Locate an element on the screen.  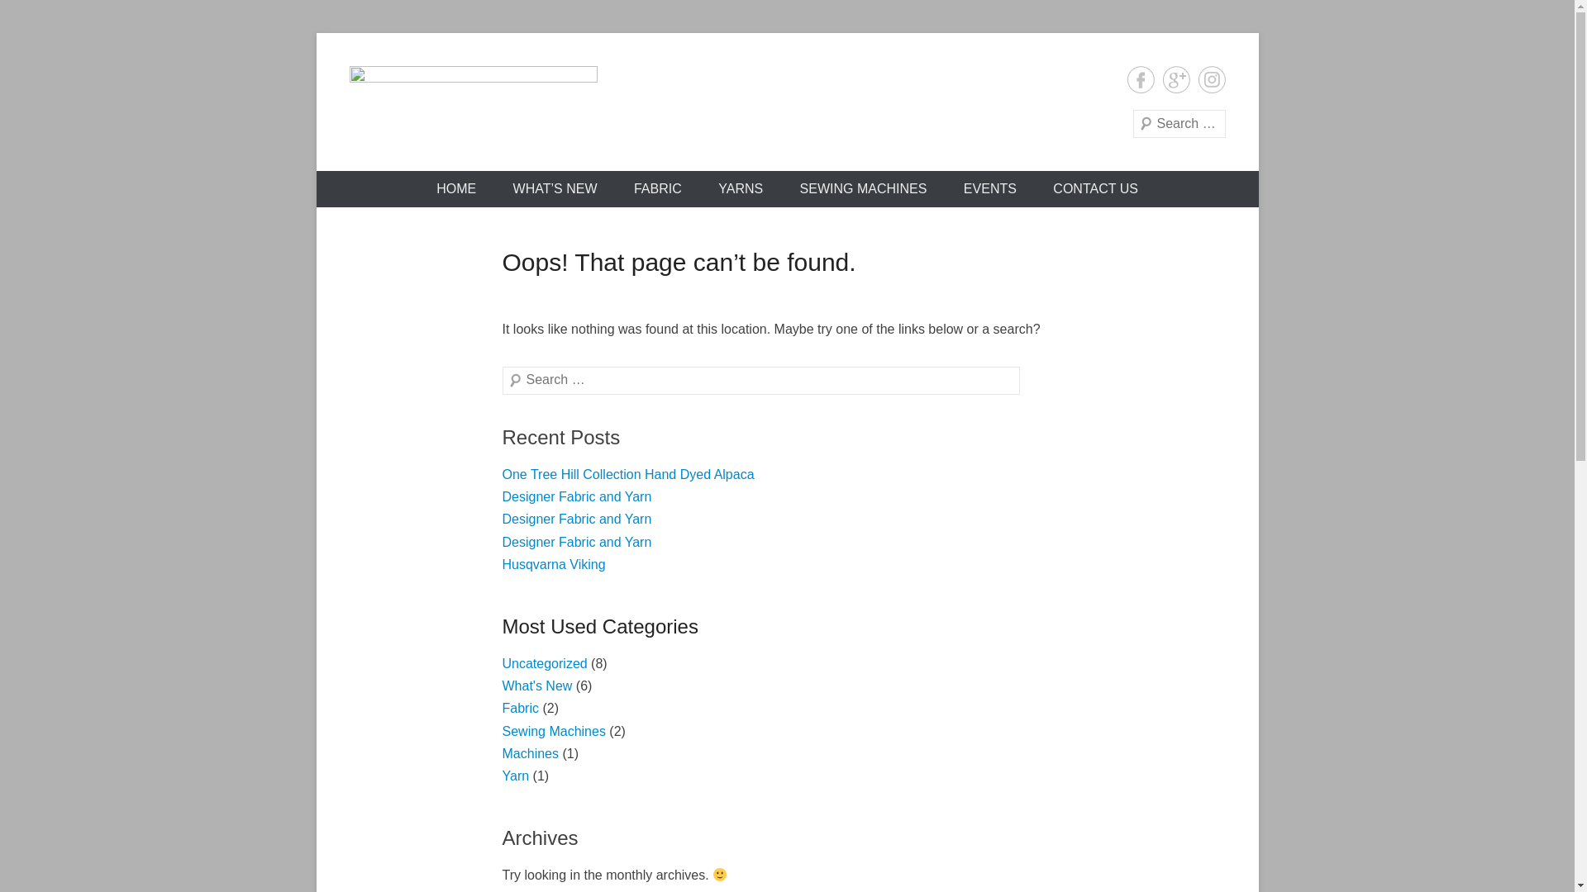
Yarn is located at coordinates (516, 776).